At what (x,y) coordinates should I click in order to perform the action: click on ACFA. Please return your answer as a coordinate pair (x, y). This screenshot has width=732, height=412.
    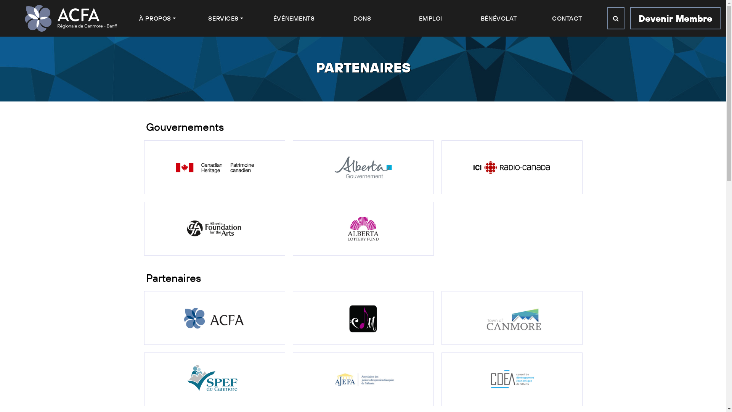
    Looking at the image, I should click on (214, 317).